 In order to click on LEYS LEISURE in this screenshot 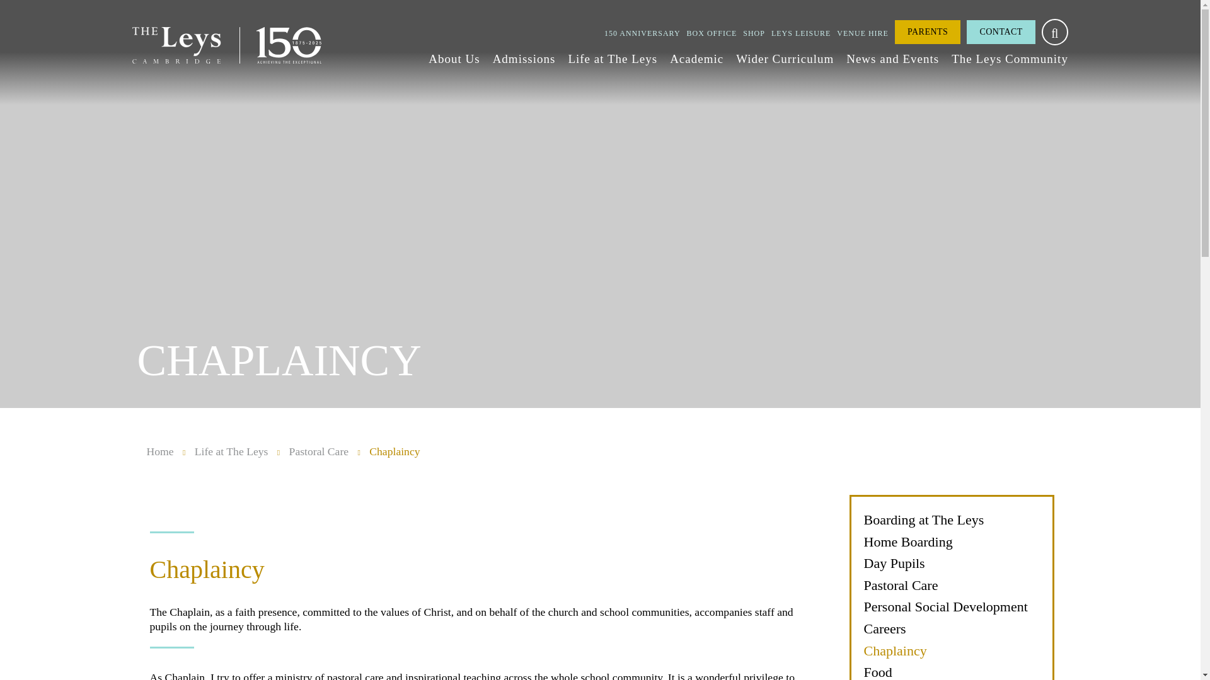, I will do `click(800, 33)`.